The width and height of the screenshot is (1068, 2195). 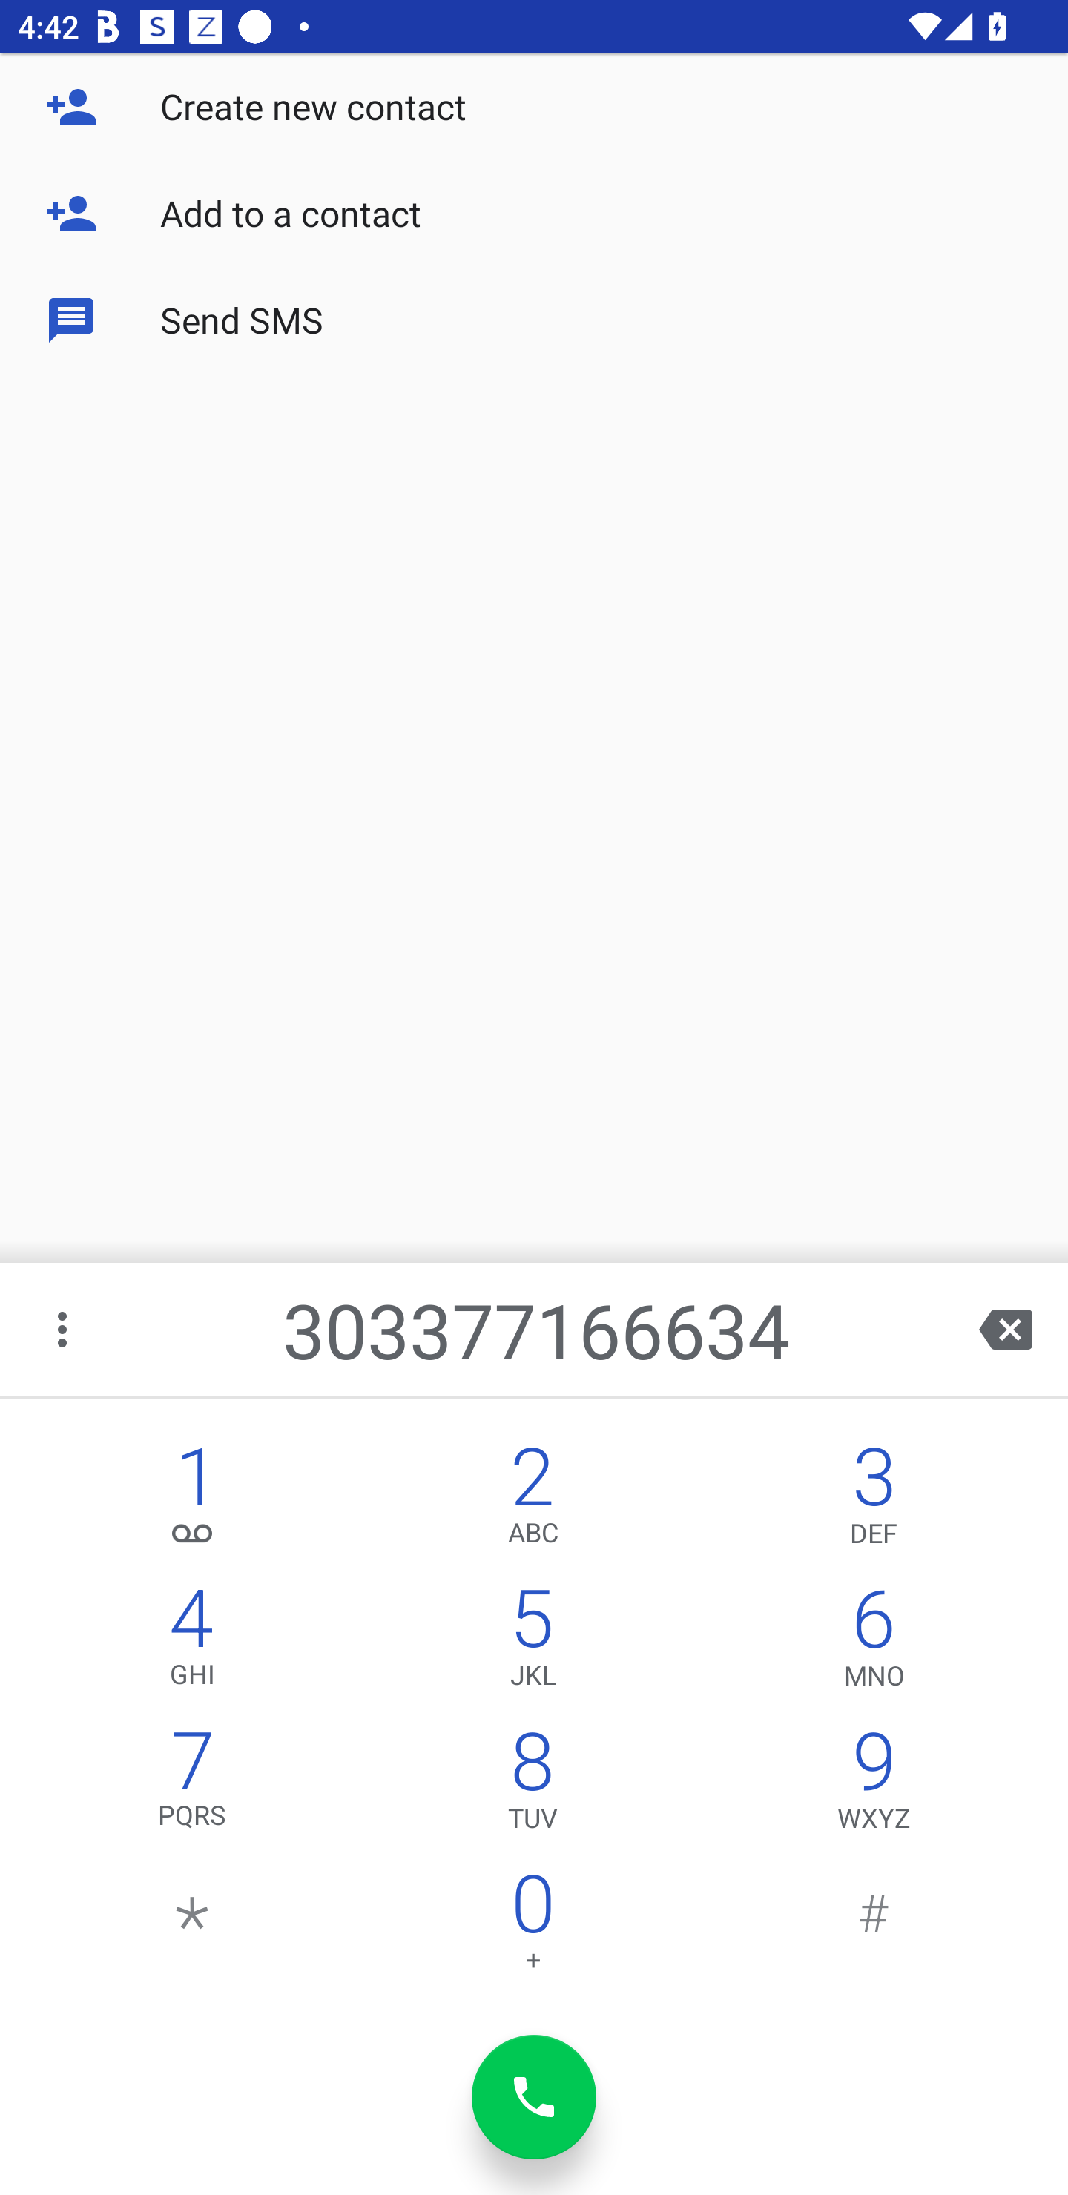 What do you see at coordinates (533, 1928) in the screenshot?
I see `0 0 +` at bounding box center [533, 1928].